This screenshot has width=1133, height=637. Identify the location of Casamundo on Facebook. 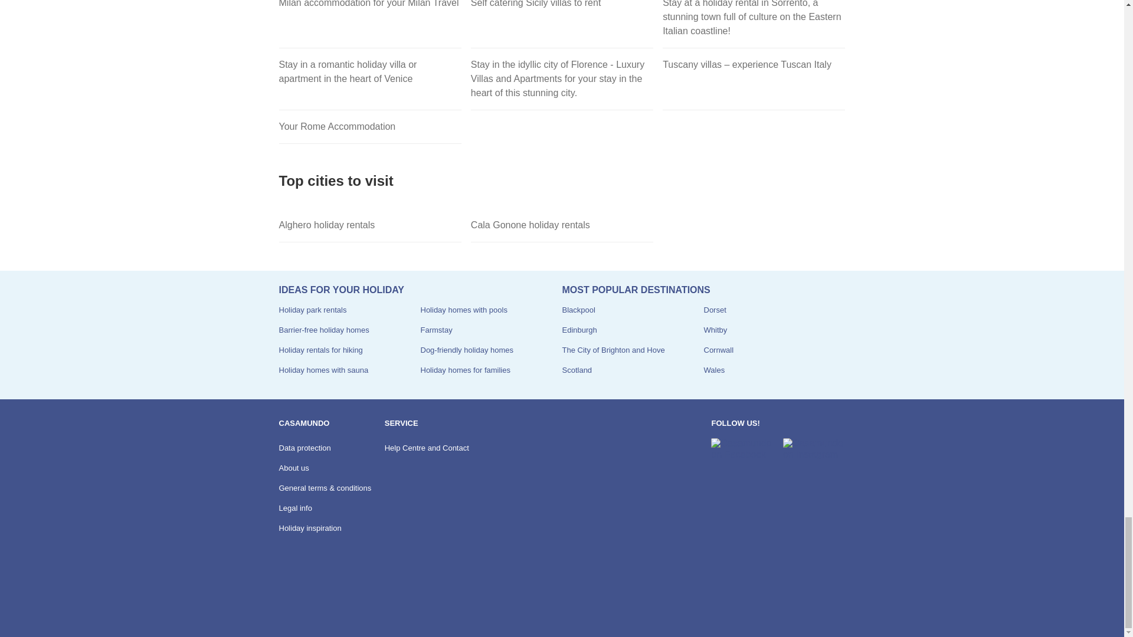
(742, 449).